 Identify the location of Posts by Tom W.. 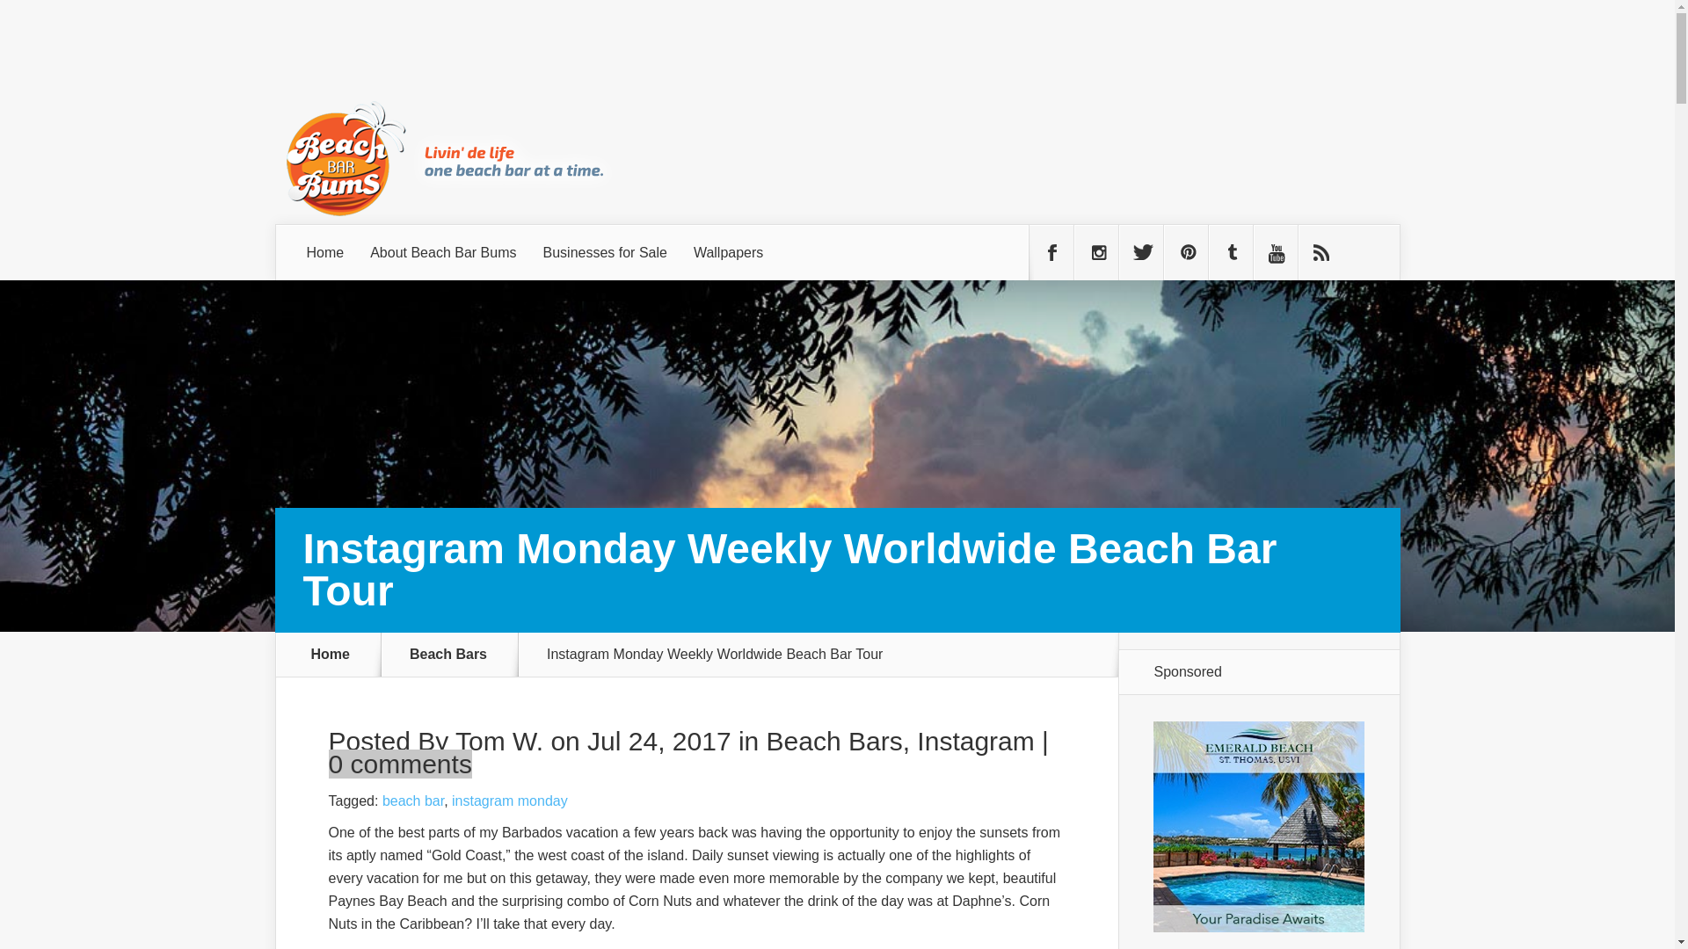
(499, 741).